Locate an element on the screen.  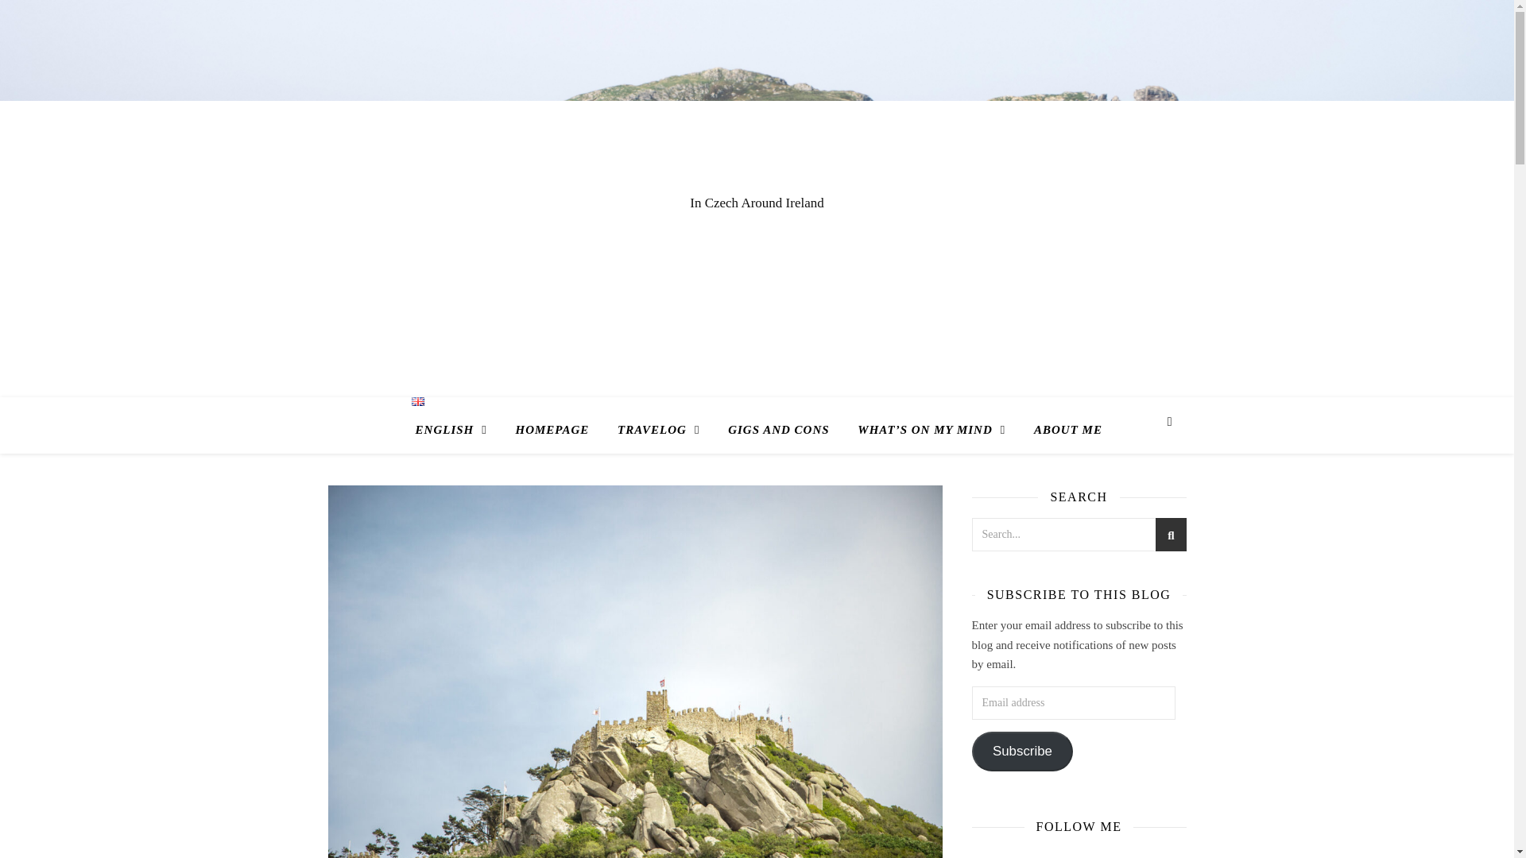
HOMEPAGE is located at coordinates (552, 429).